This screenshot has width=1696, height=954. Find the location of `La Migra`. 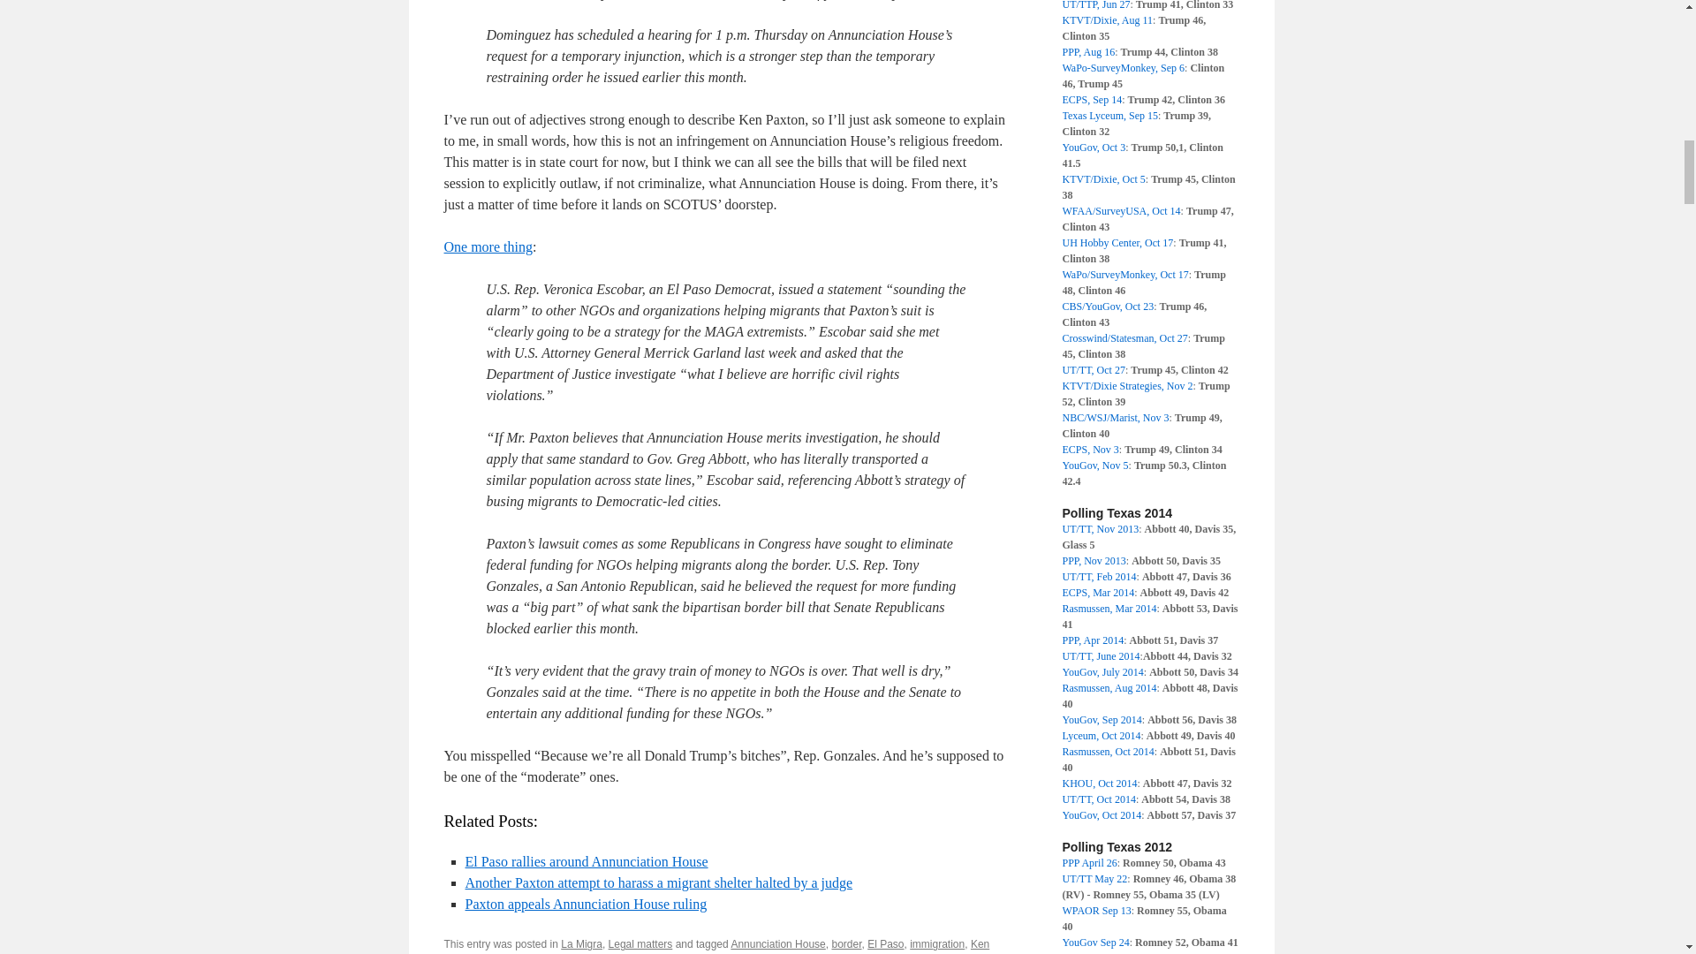

La Migra is located at coordinates (581, 943).